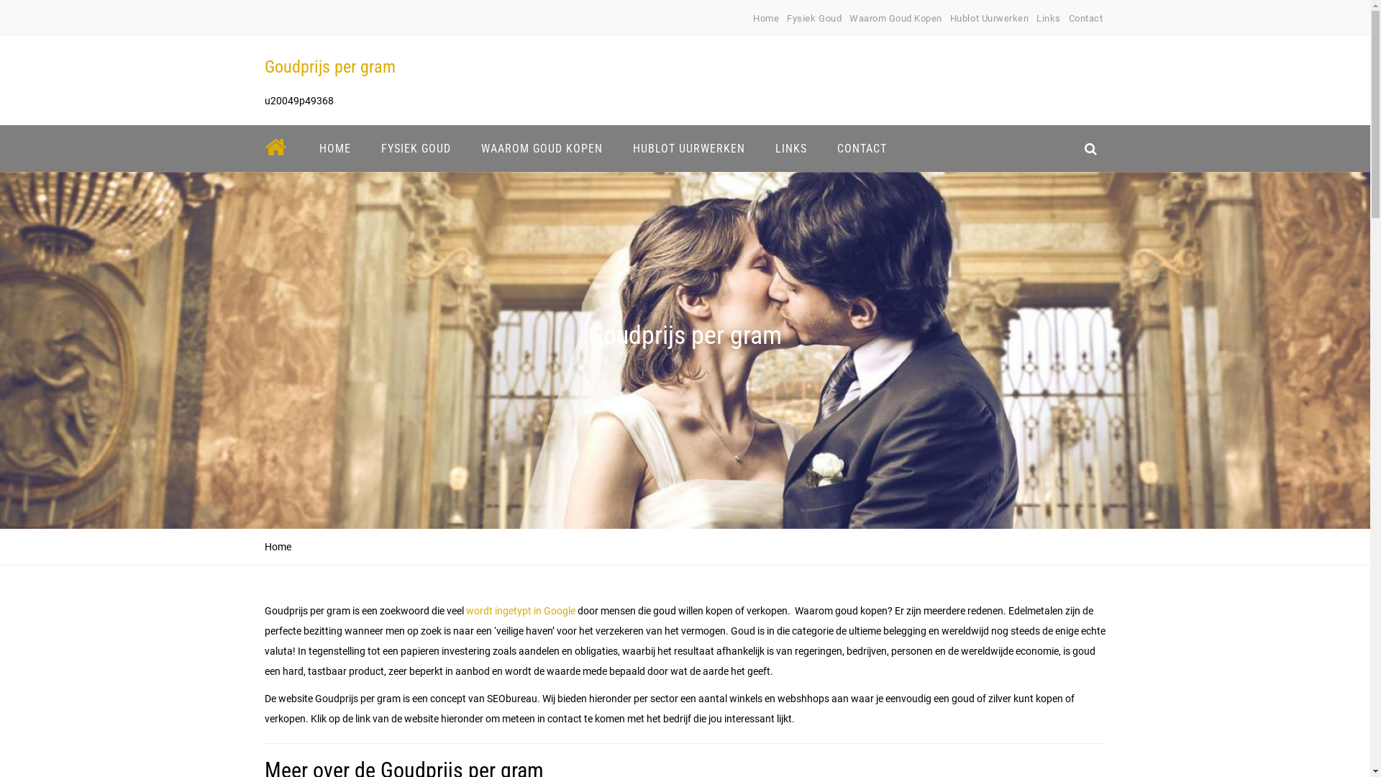 This screenshot has height=777, width=1381. I want to click on Contact, so click(1086, 19).